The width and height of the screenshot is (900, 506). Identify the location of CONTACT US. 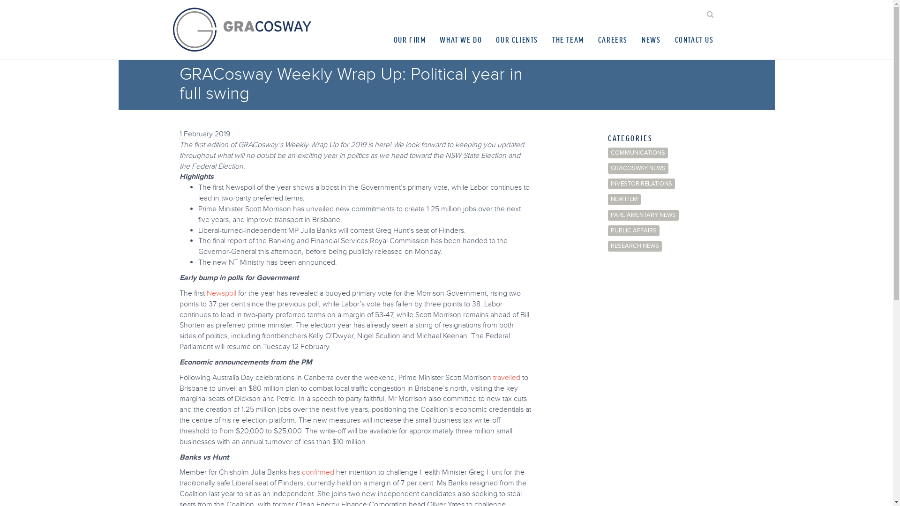
(694, 40).